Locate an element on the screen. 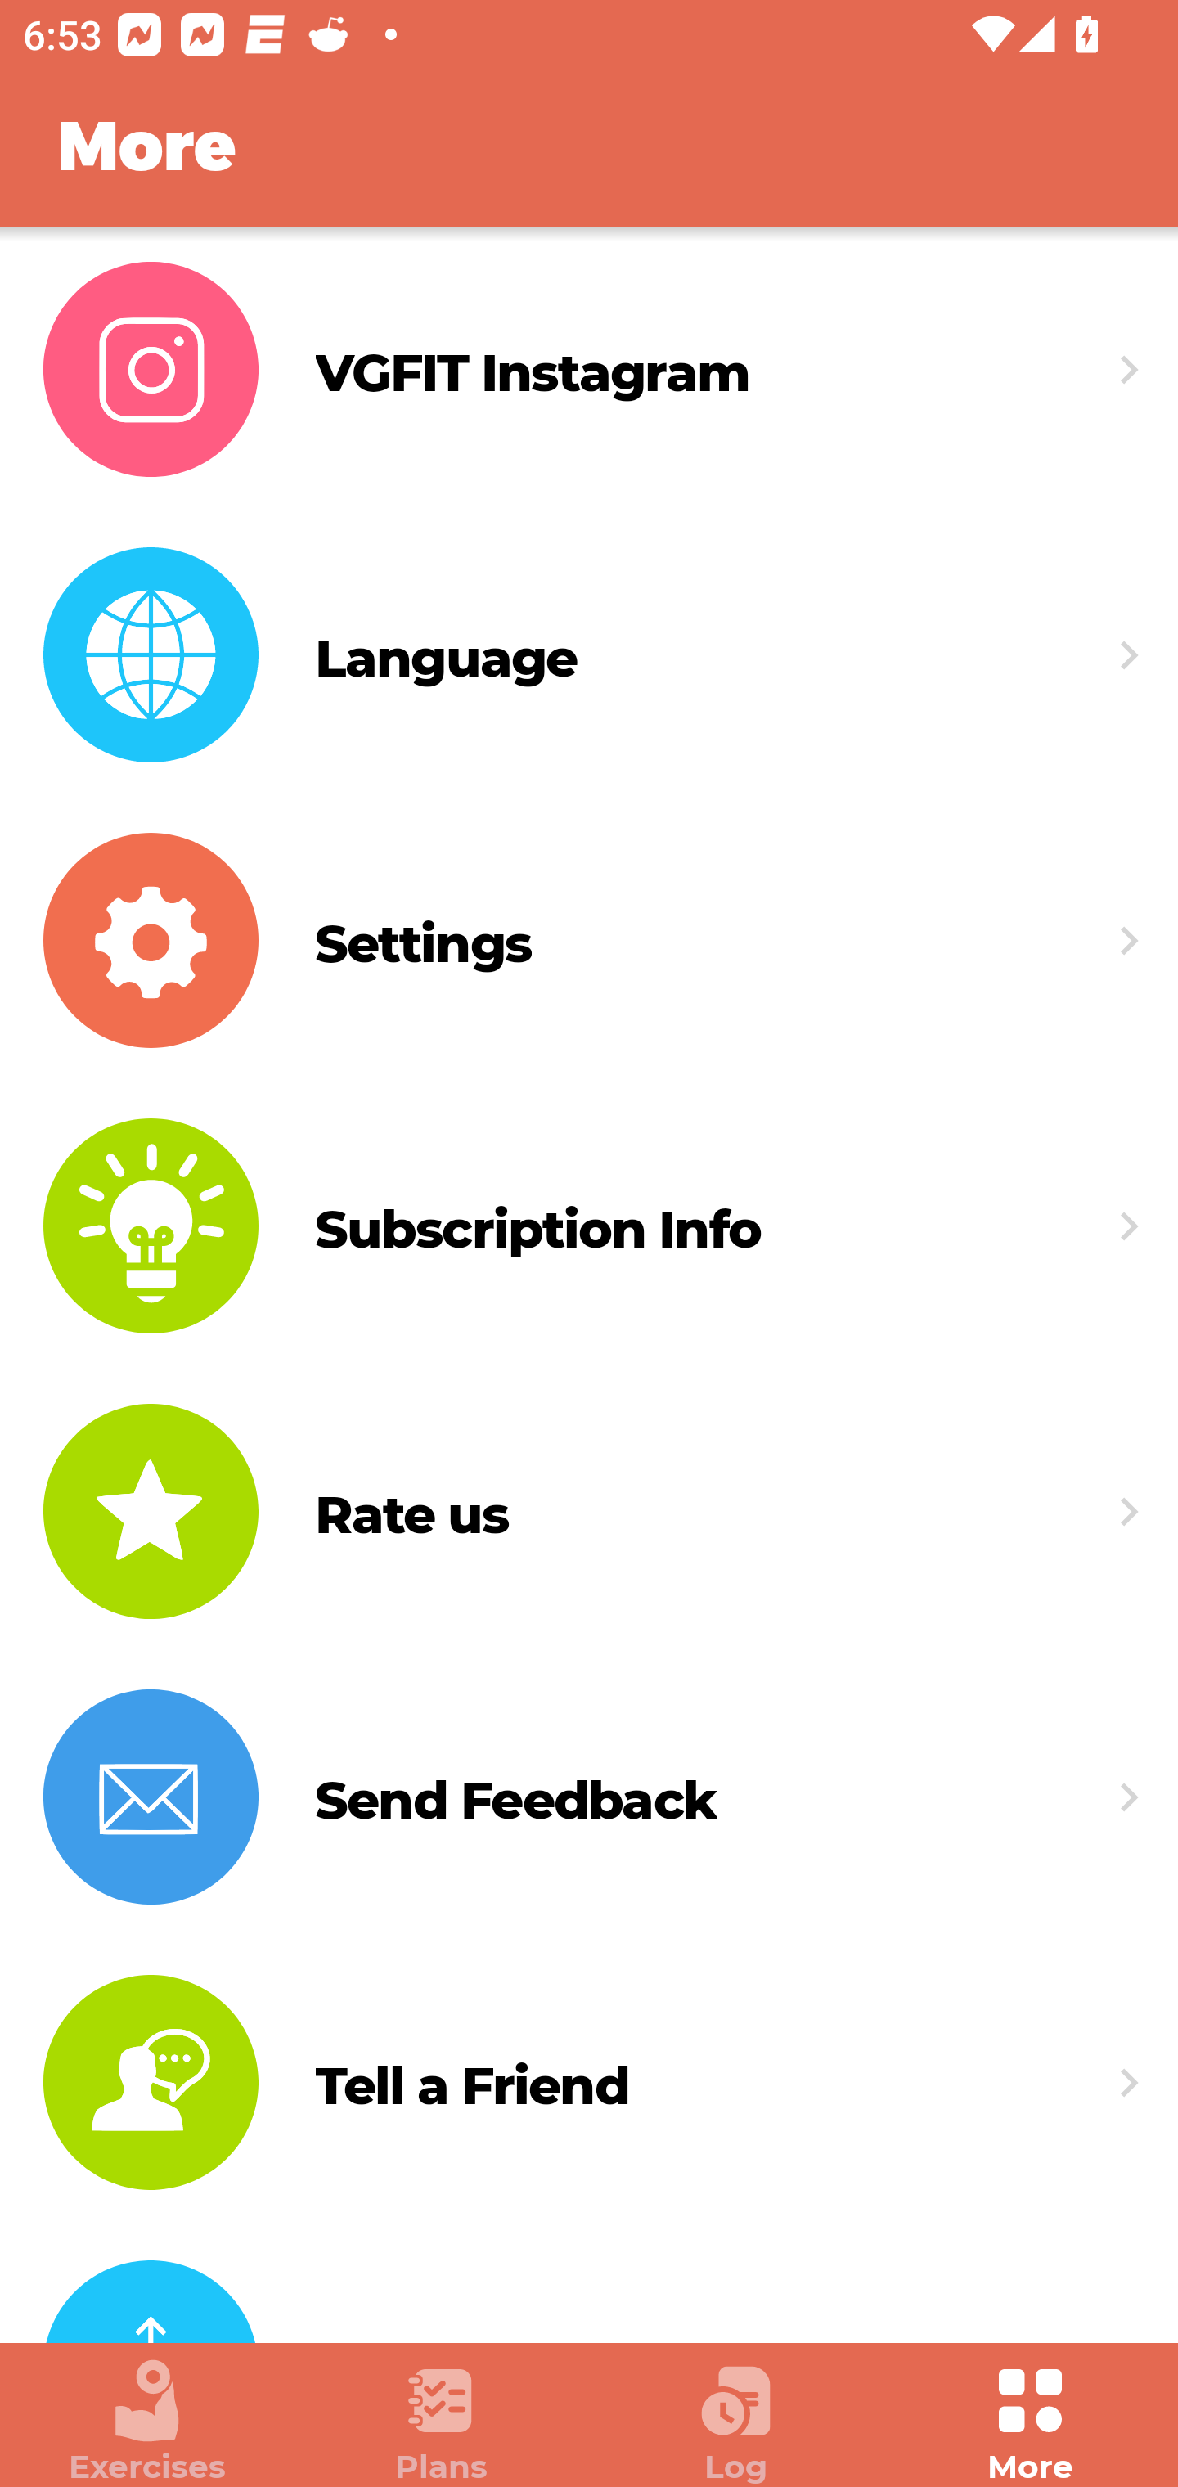 This screenshot has height=2487, width=1178. Rate us is located at coordinates (589, 1510).